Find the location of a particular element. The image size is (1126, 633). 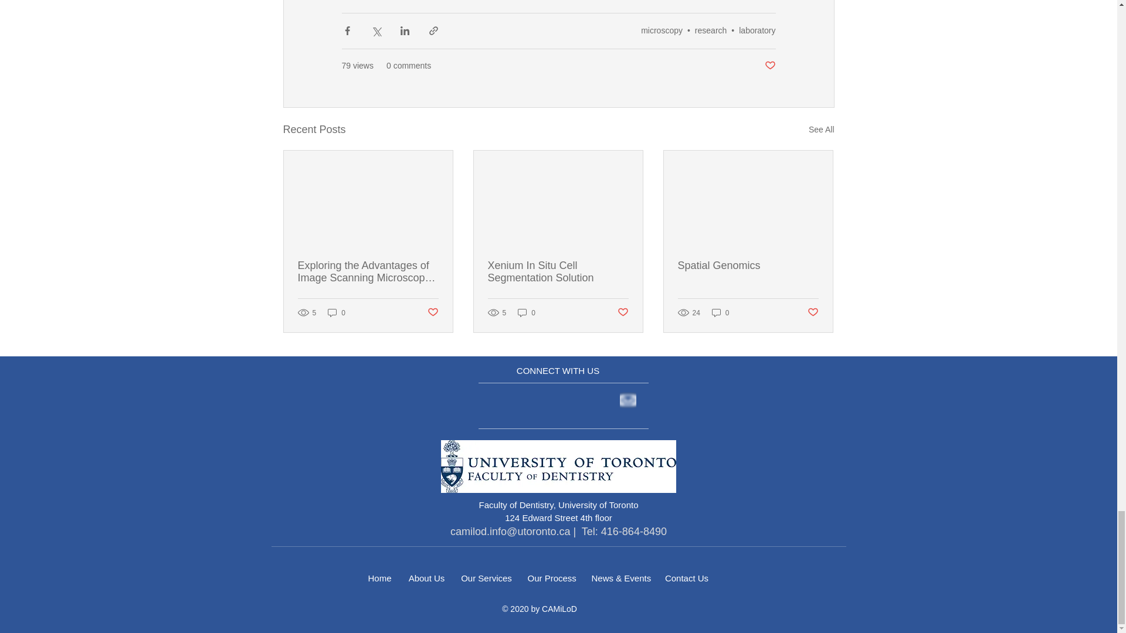

research is located at coordinates (710, 30).